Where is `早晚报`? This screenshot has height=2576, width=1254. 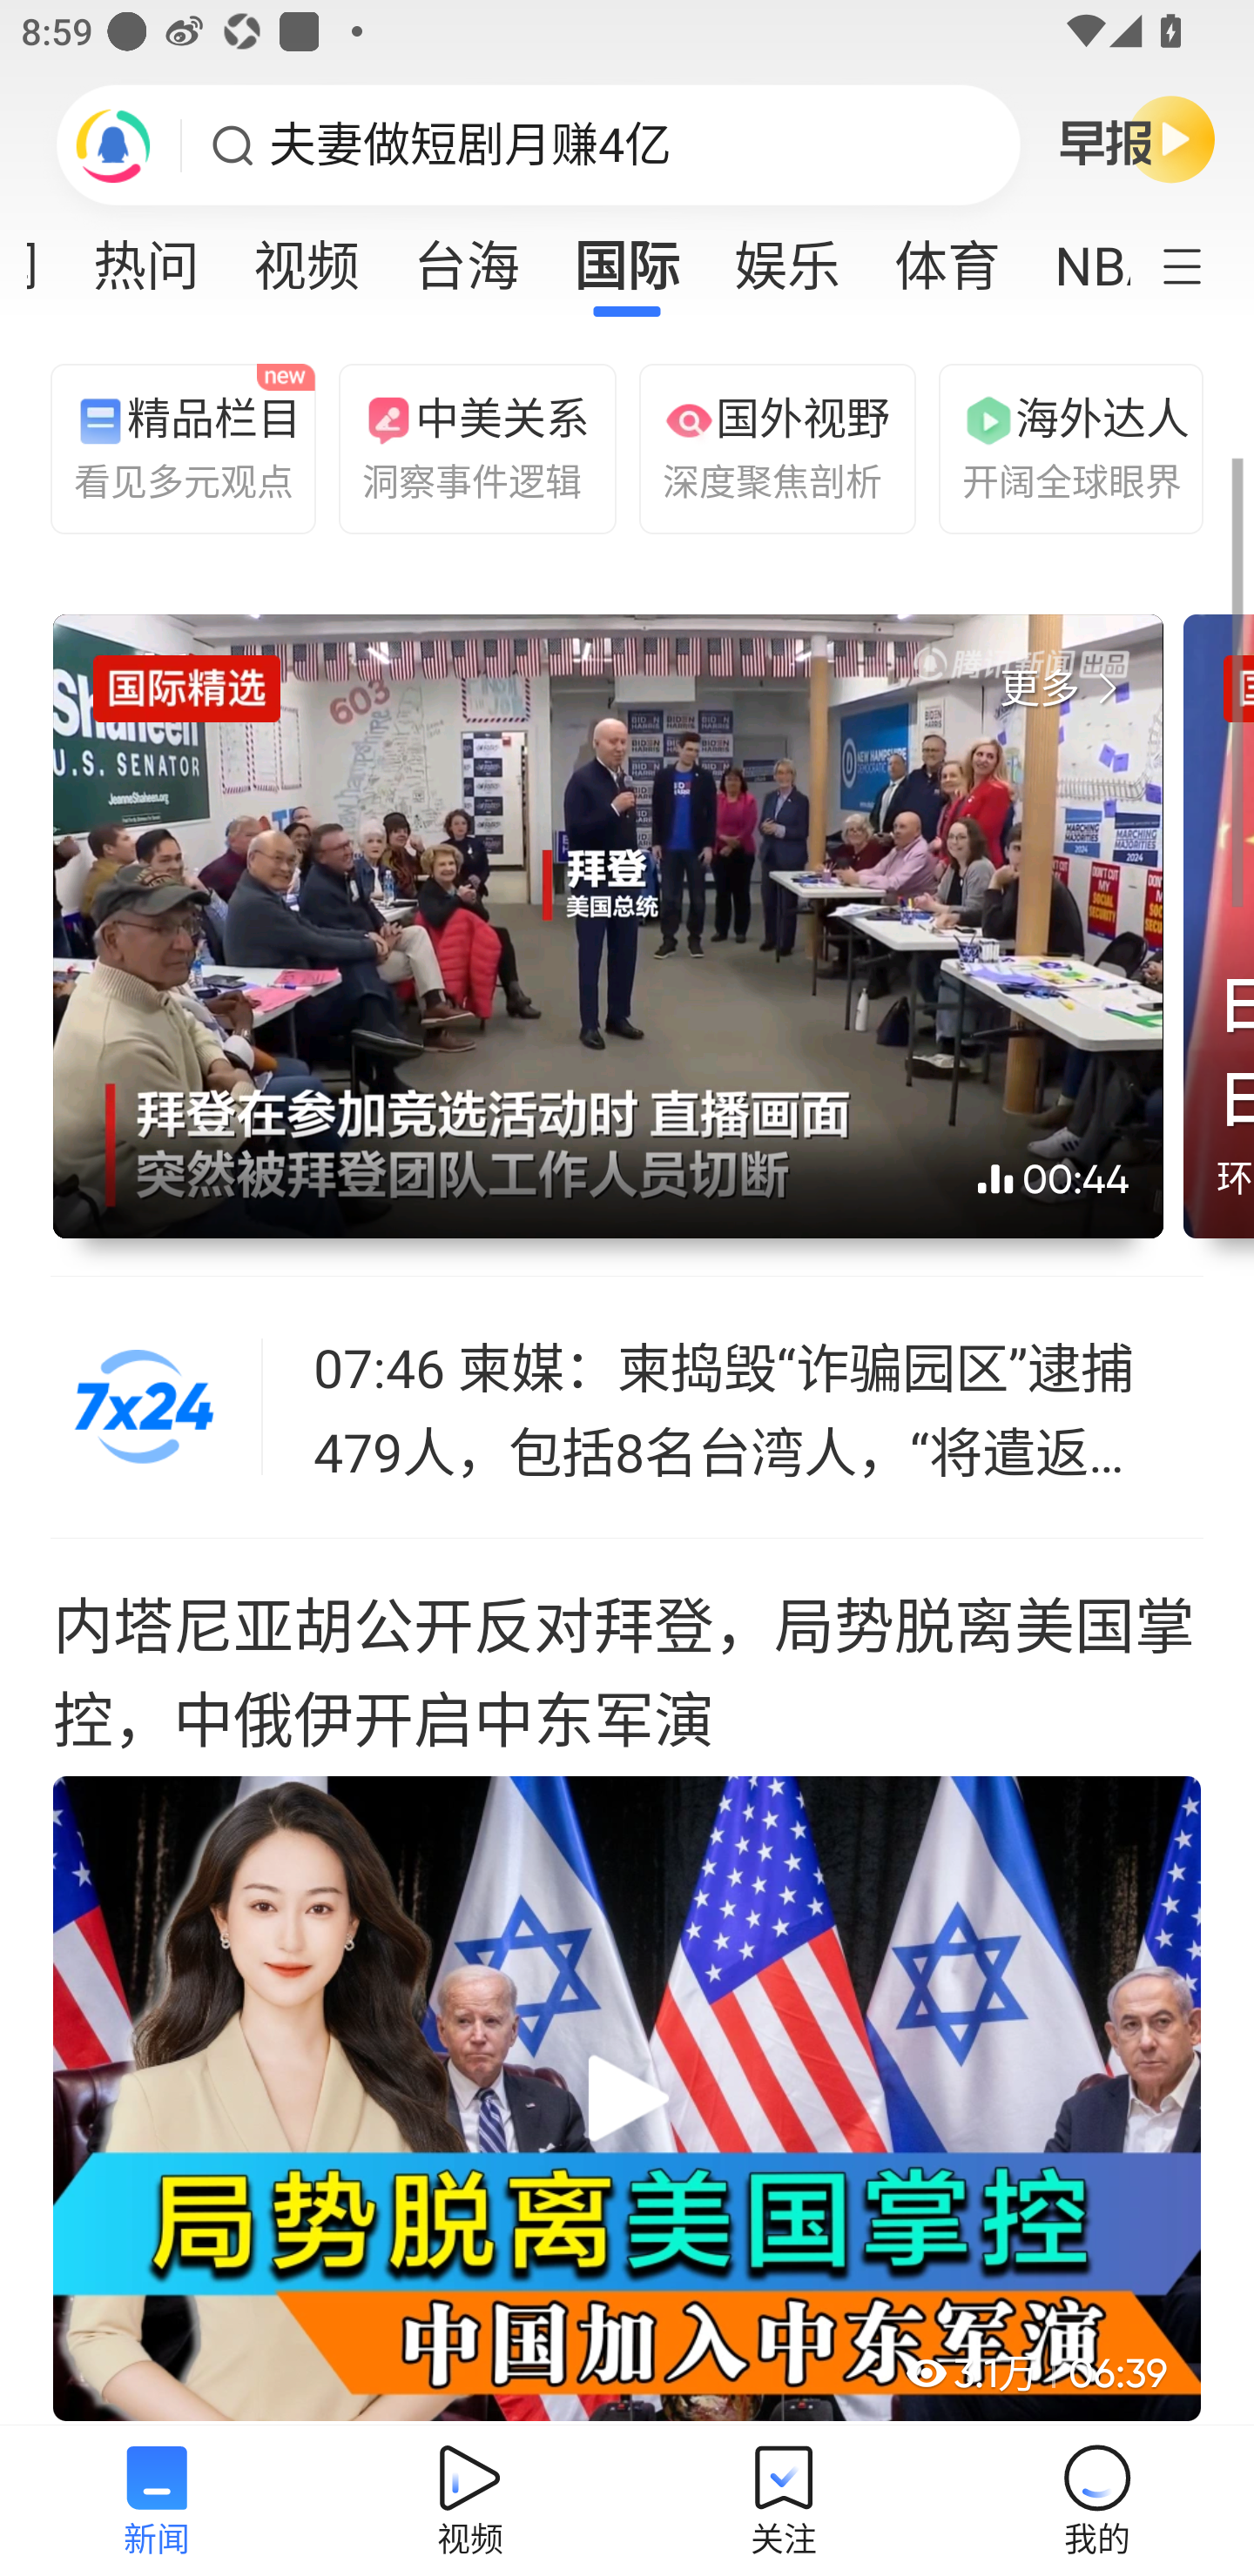 早晚报 is located at coordinates (1137, 138).